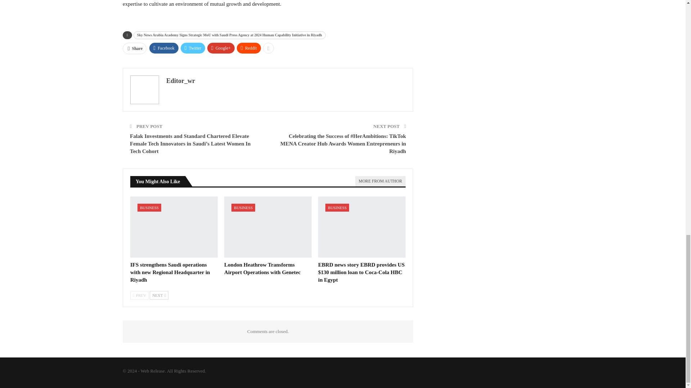  I want to click on Facebook, so click(163, 48).